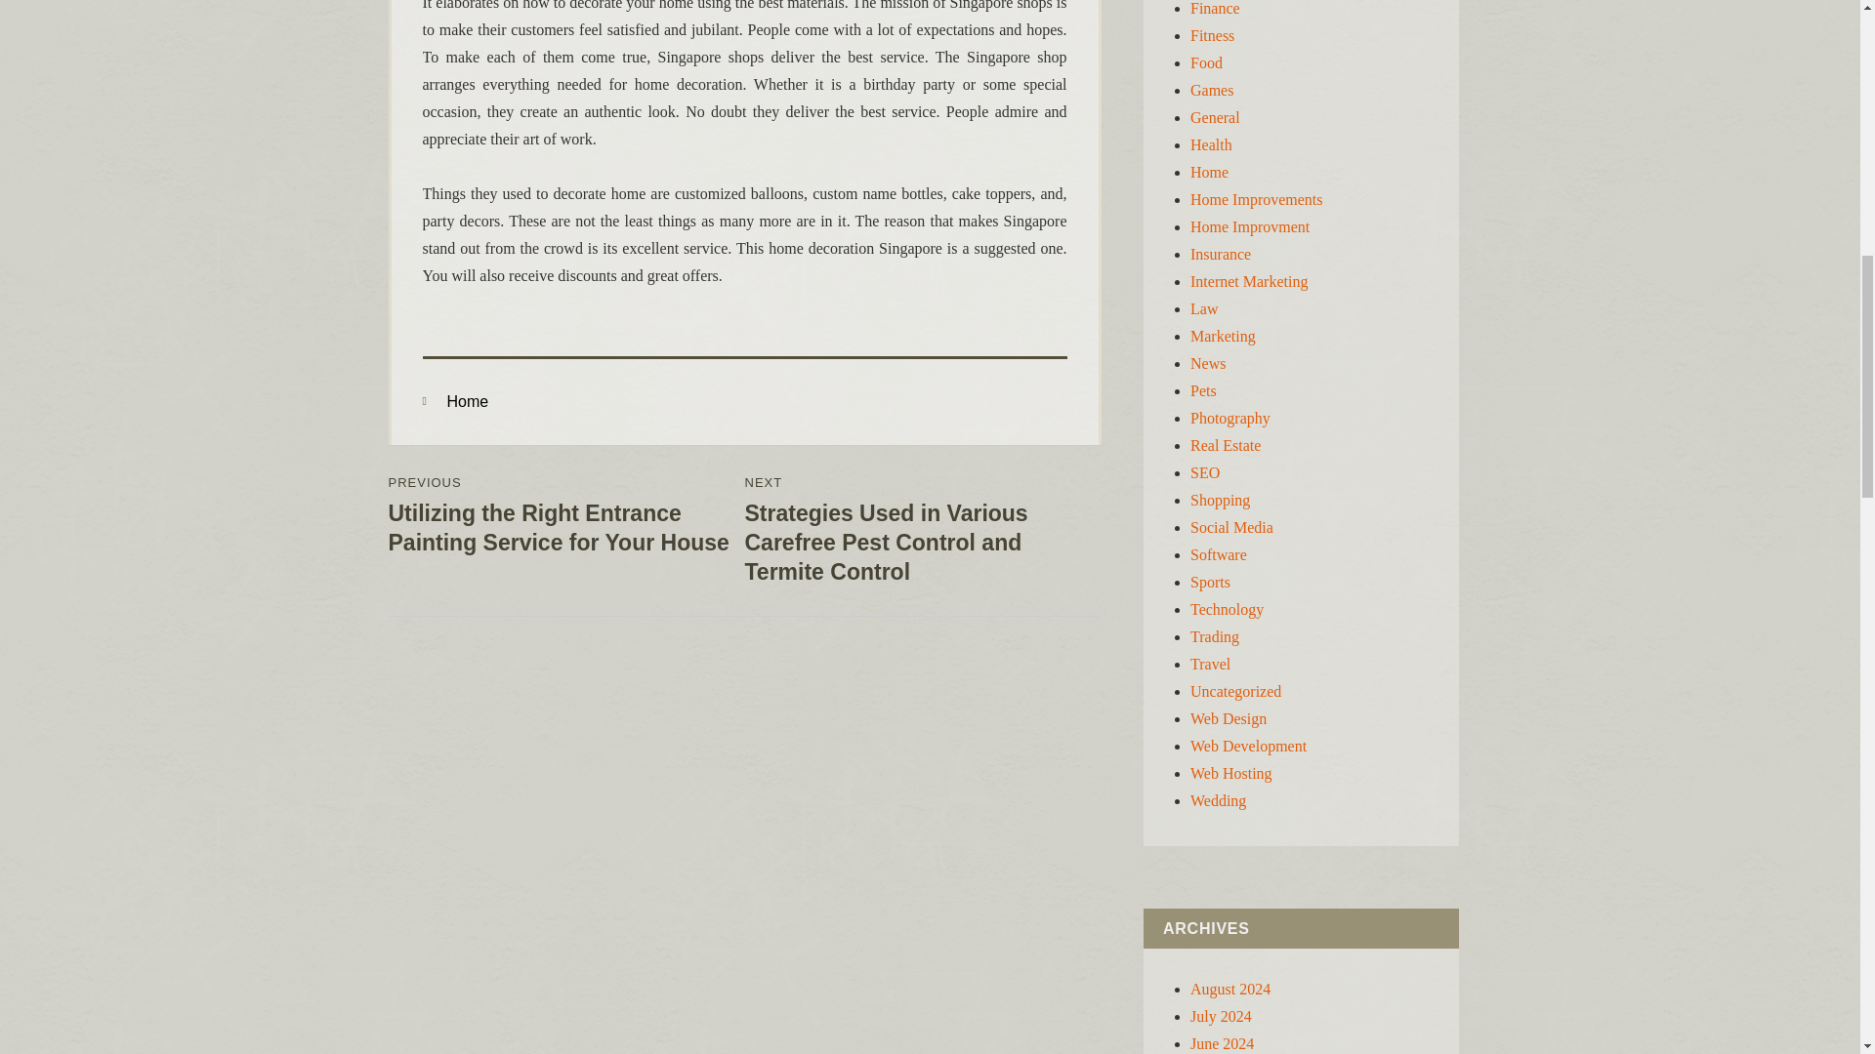  I want to click on Fitness, so click(1212, 35).